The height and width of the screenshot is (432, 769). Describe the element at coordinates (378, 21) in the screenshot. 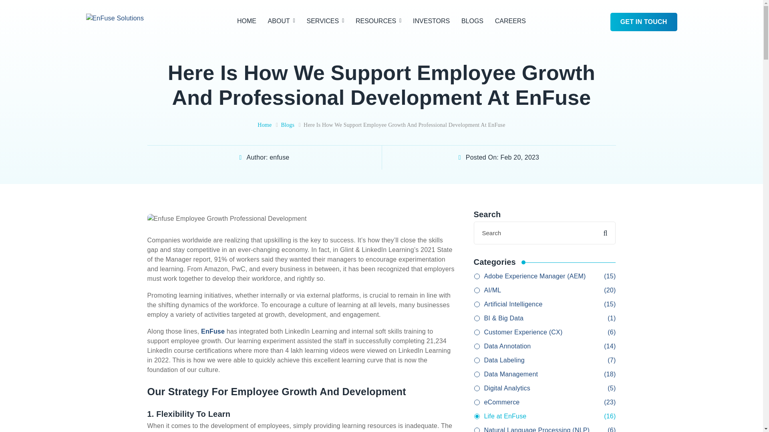

I see `RESOURCES` at that location.